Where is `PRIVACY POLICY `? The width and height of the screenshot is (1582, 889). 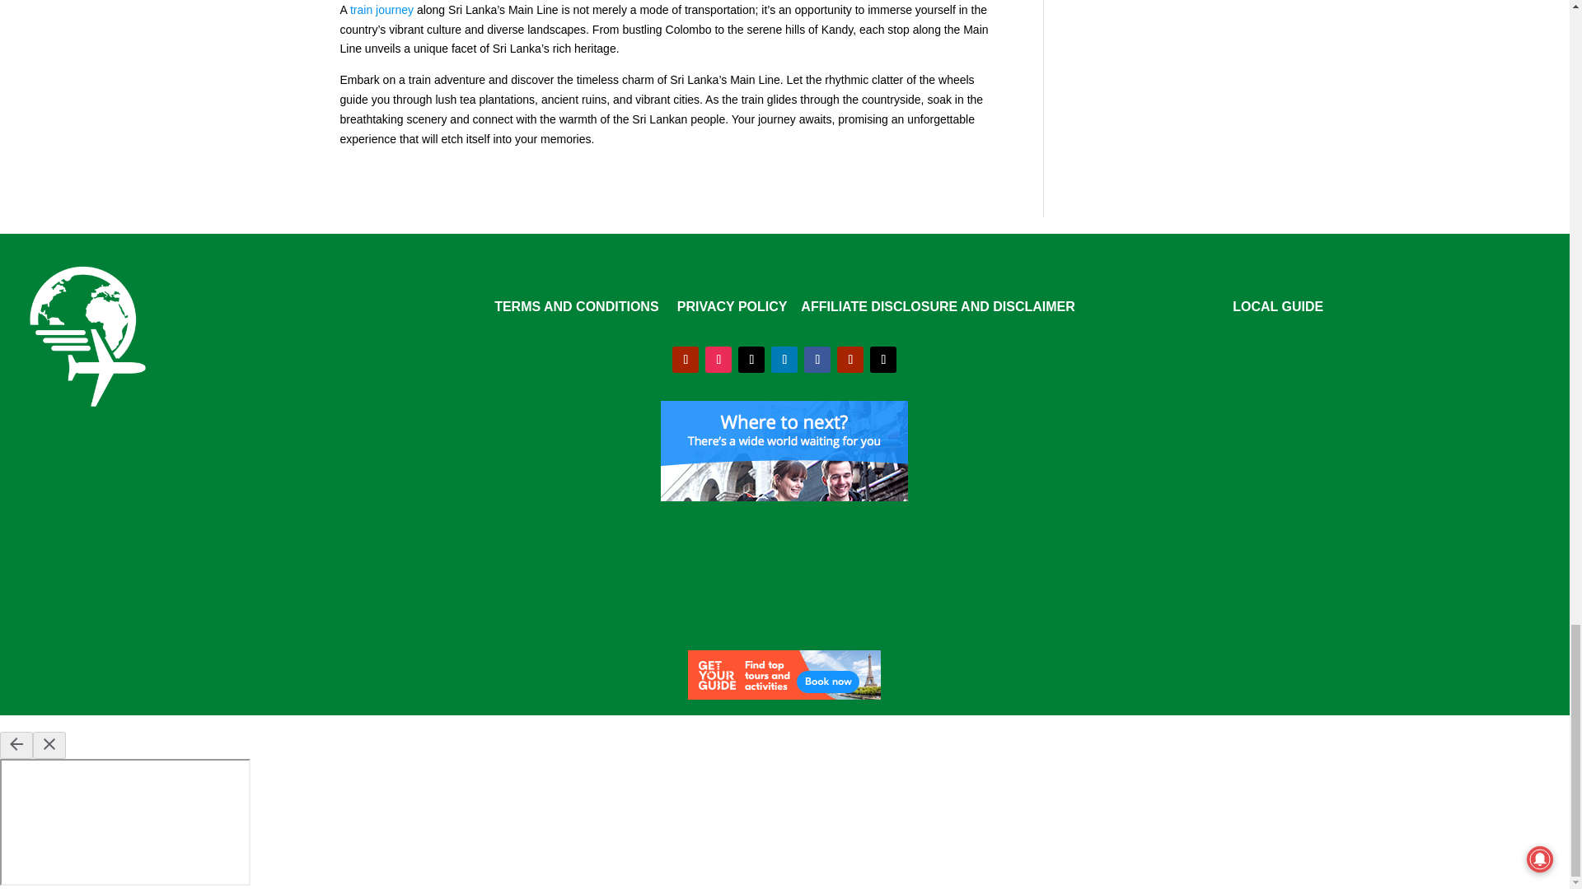
PRIVACY POLICY  is located at coordinates (733, 306).